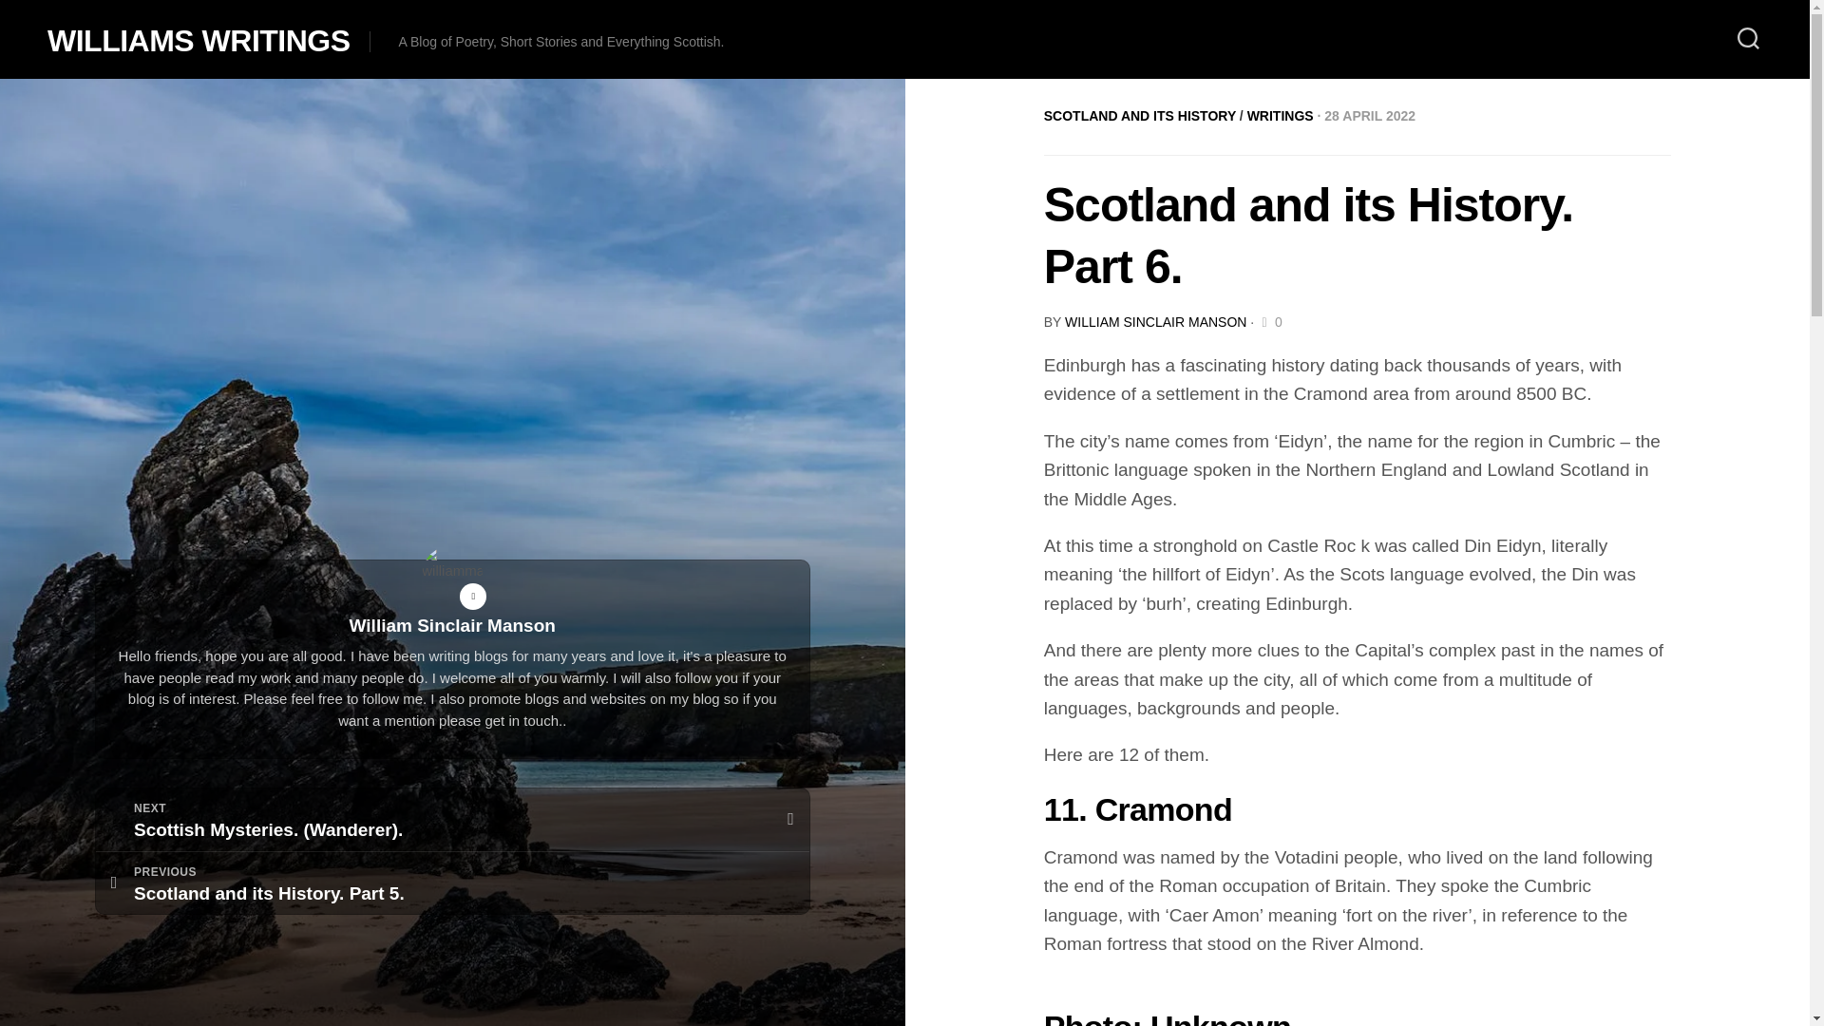 The width and height of the screenshot is (1824, 1026). Describe the element at coordinates (1140, 116) in the screenshot. I see `SCOTLAND AND ITS HISTORY` at that location.